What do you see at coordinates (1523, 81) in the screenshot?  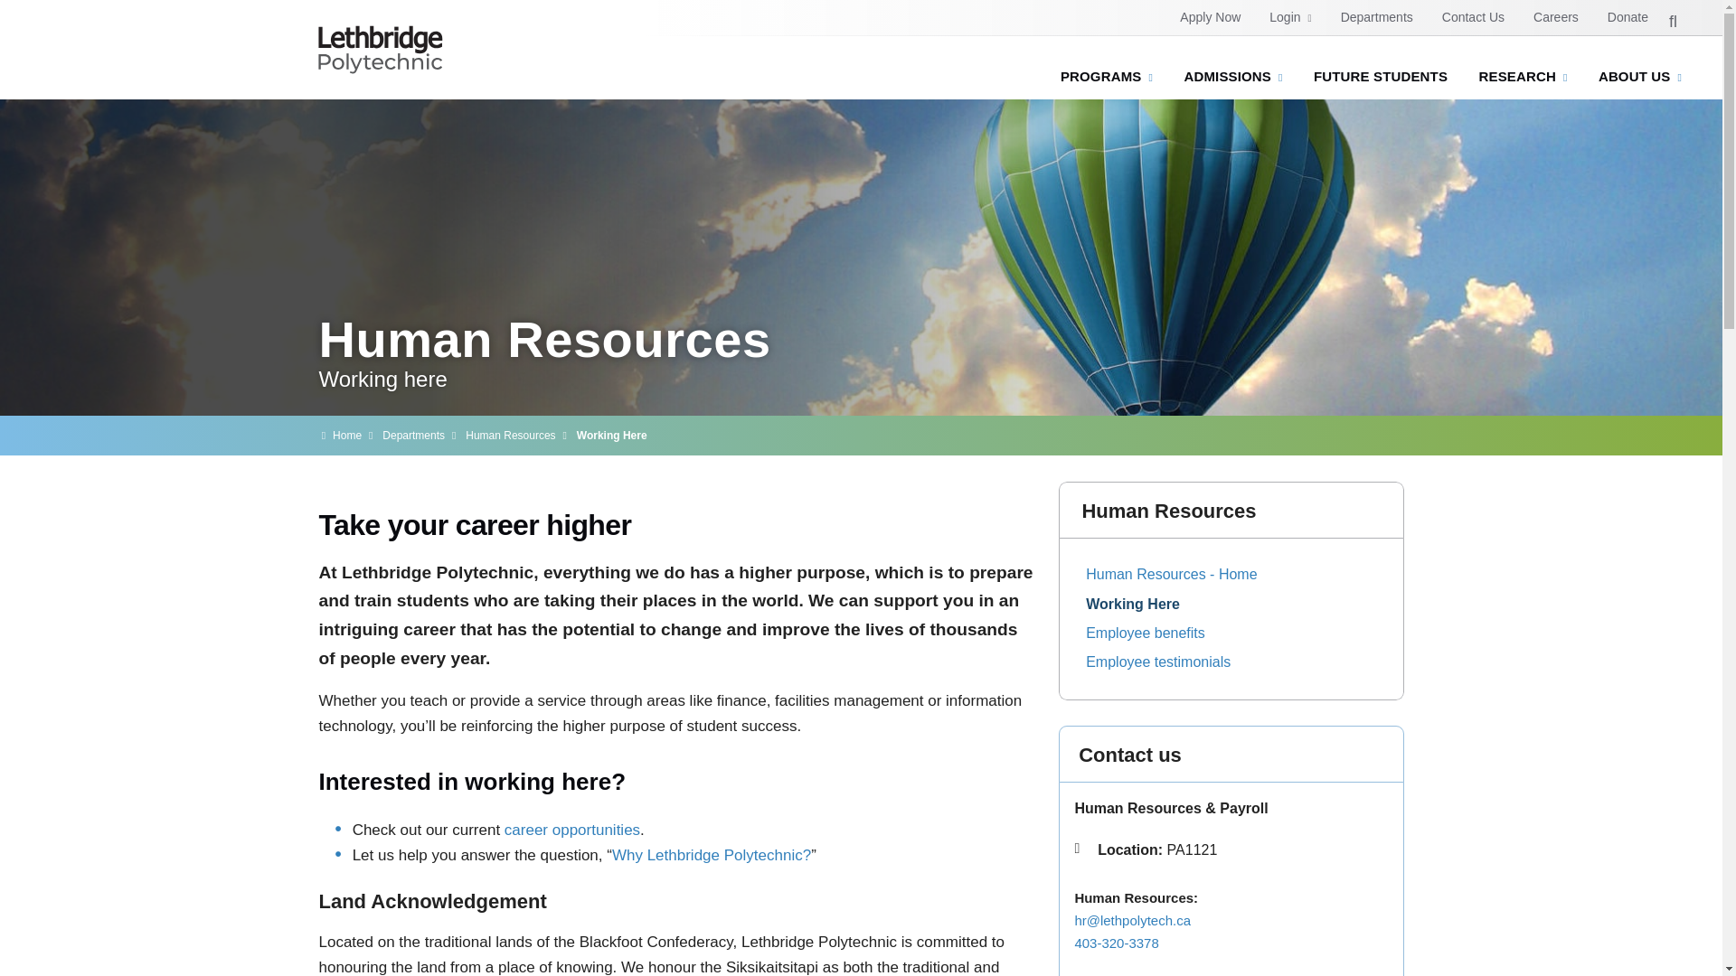 I see `RESEARCH` at bounding box center [1523, 81].